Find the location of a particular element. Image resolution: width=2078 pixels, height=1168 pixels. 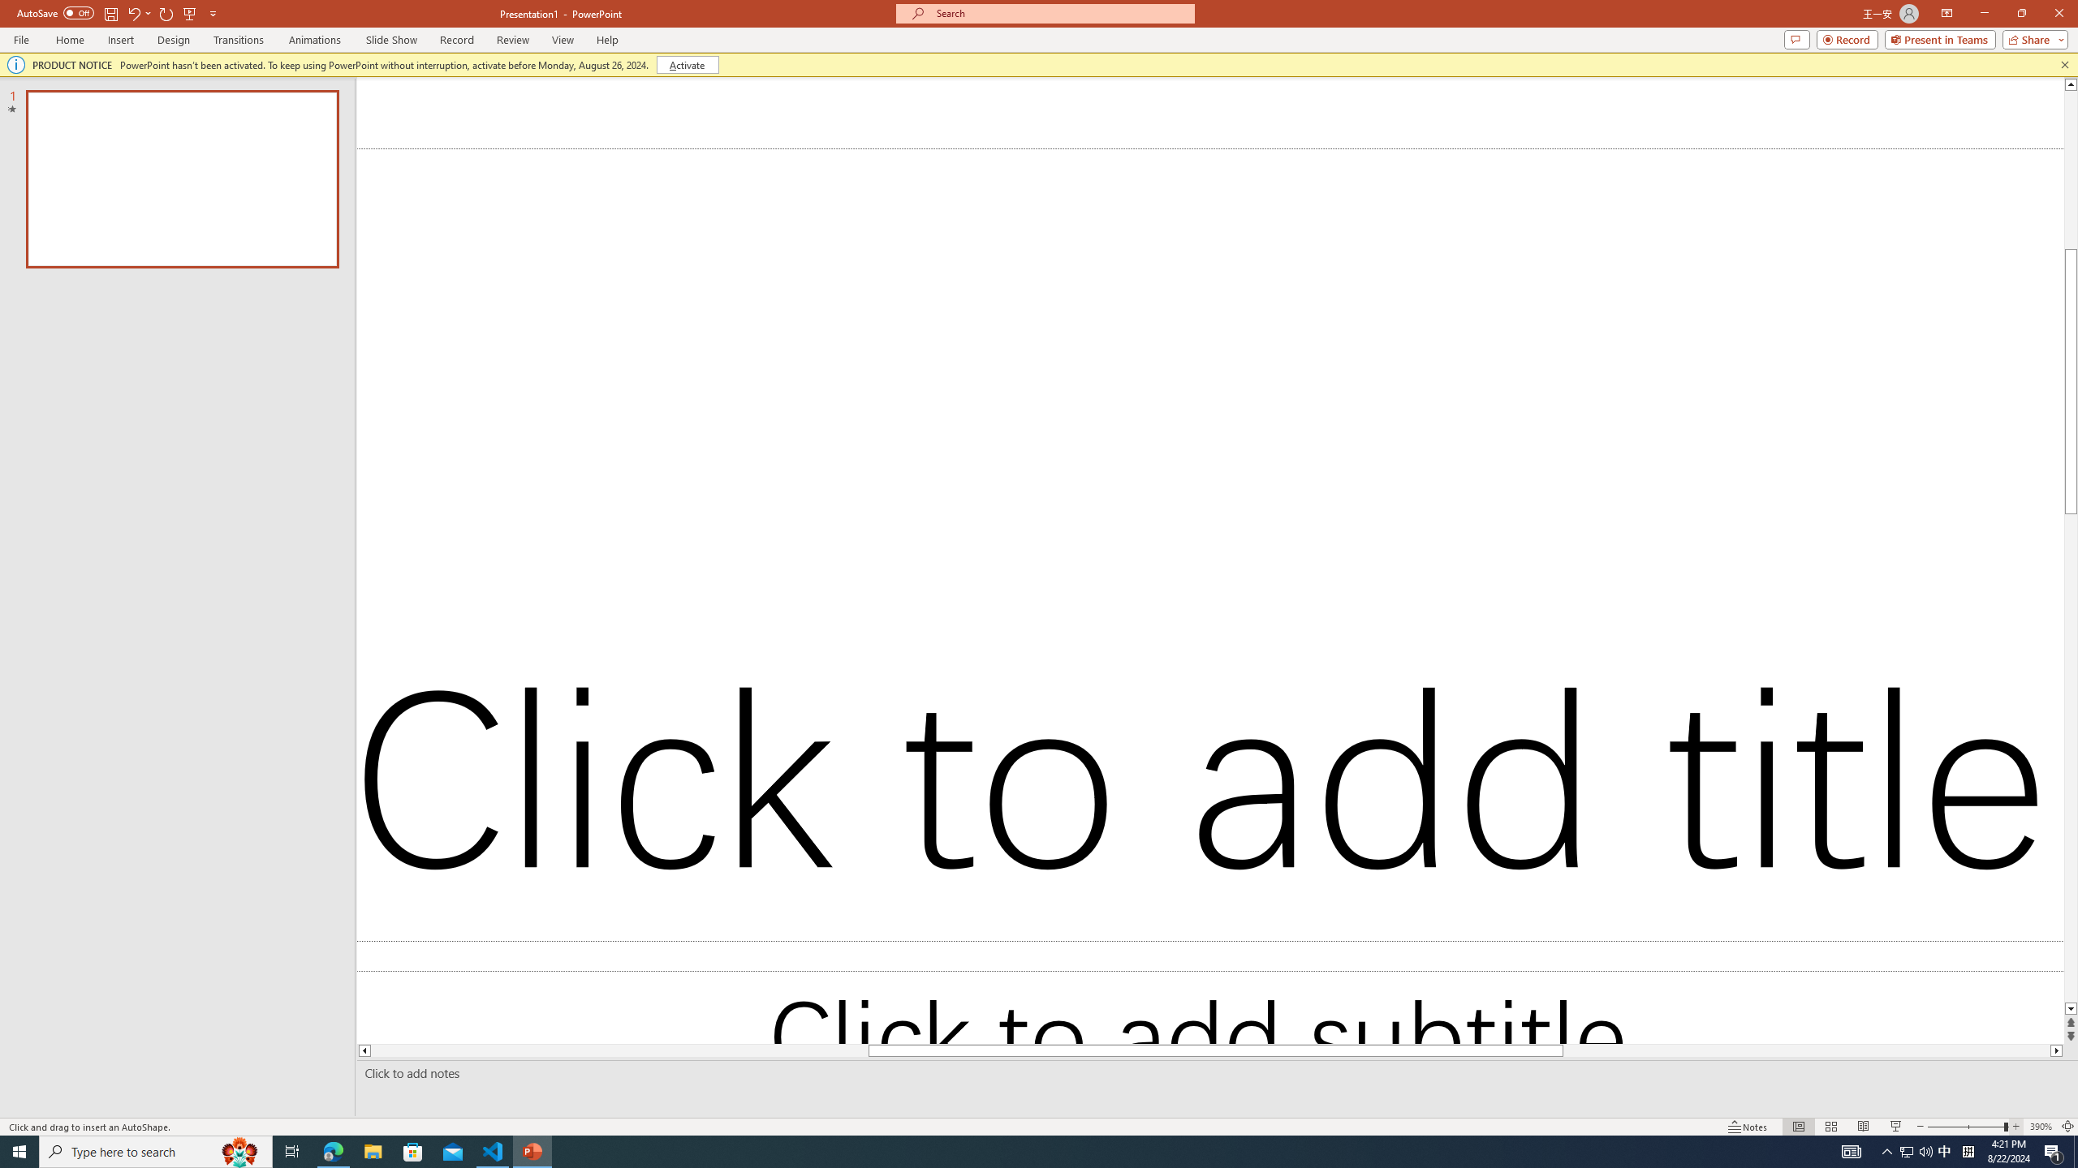

File Tab is located at coordinates (21, 39).